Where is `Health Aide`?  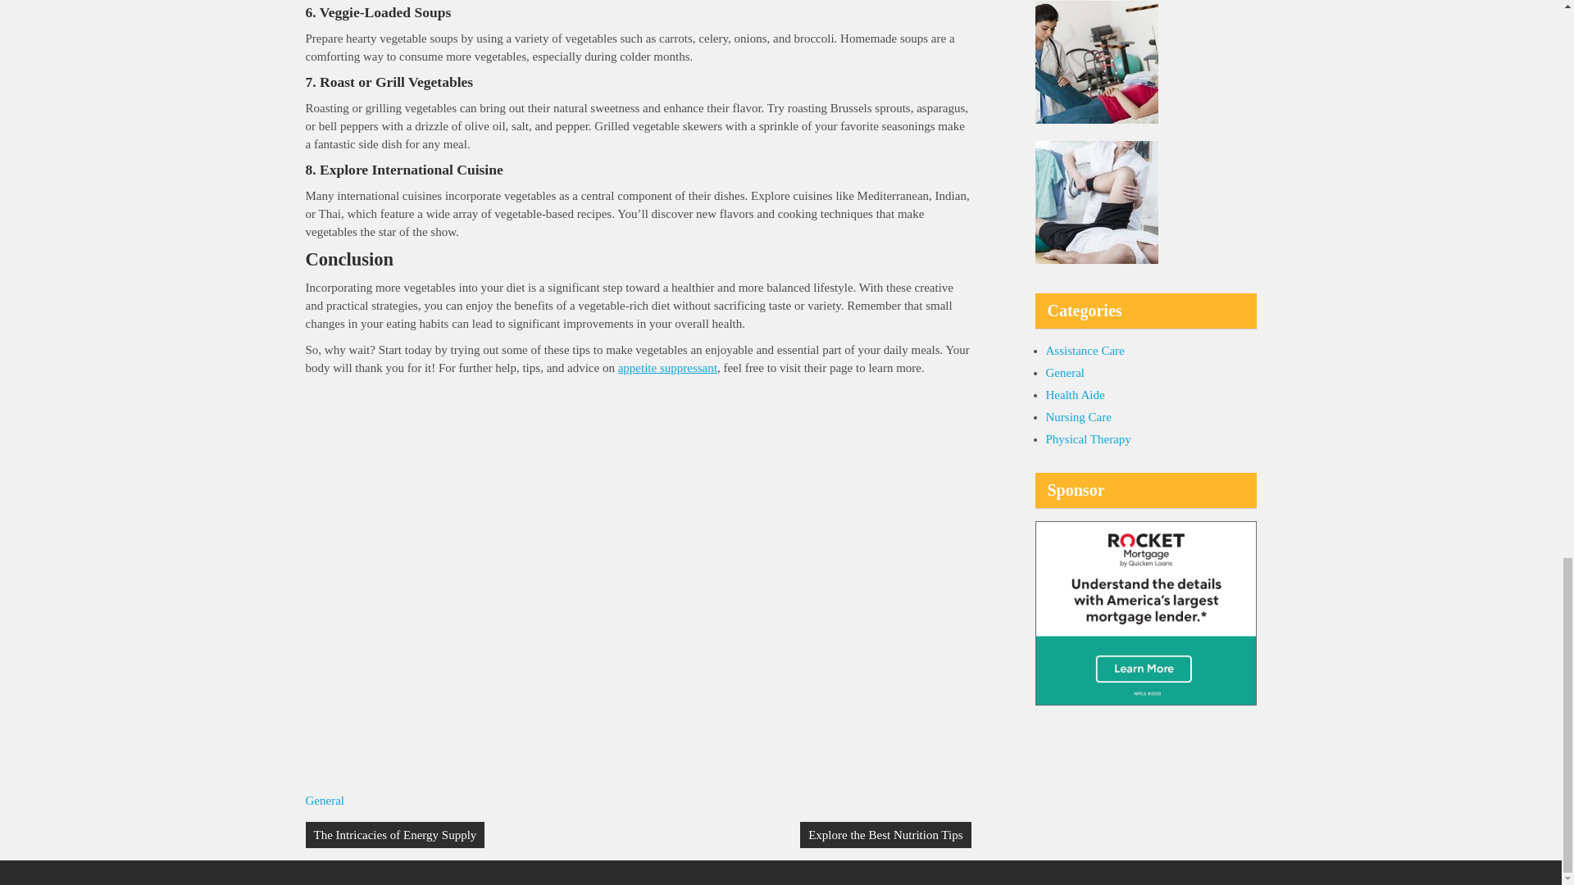
Health Aide is located at coordinates (1076, 395).